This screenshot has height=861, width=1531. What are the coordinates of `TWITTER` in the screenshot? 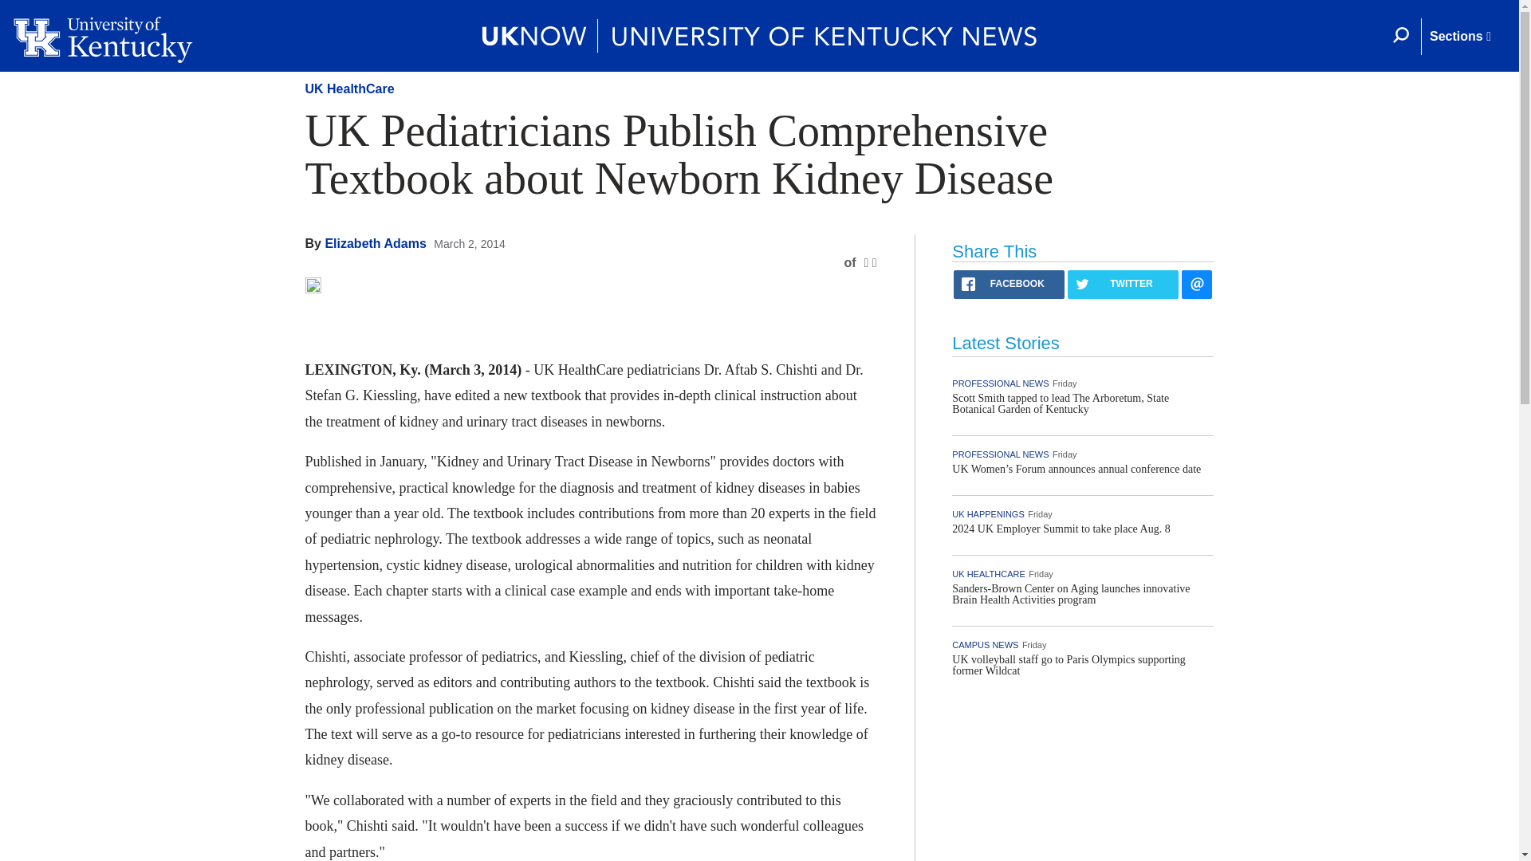 It's located at (1072, 284).